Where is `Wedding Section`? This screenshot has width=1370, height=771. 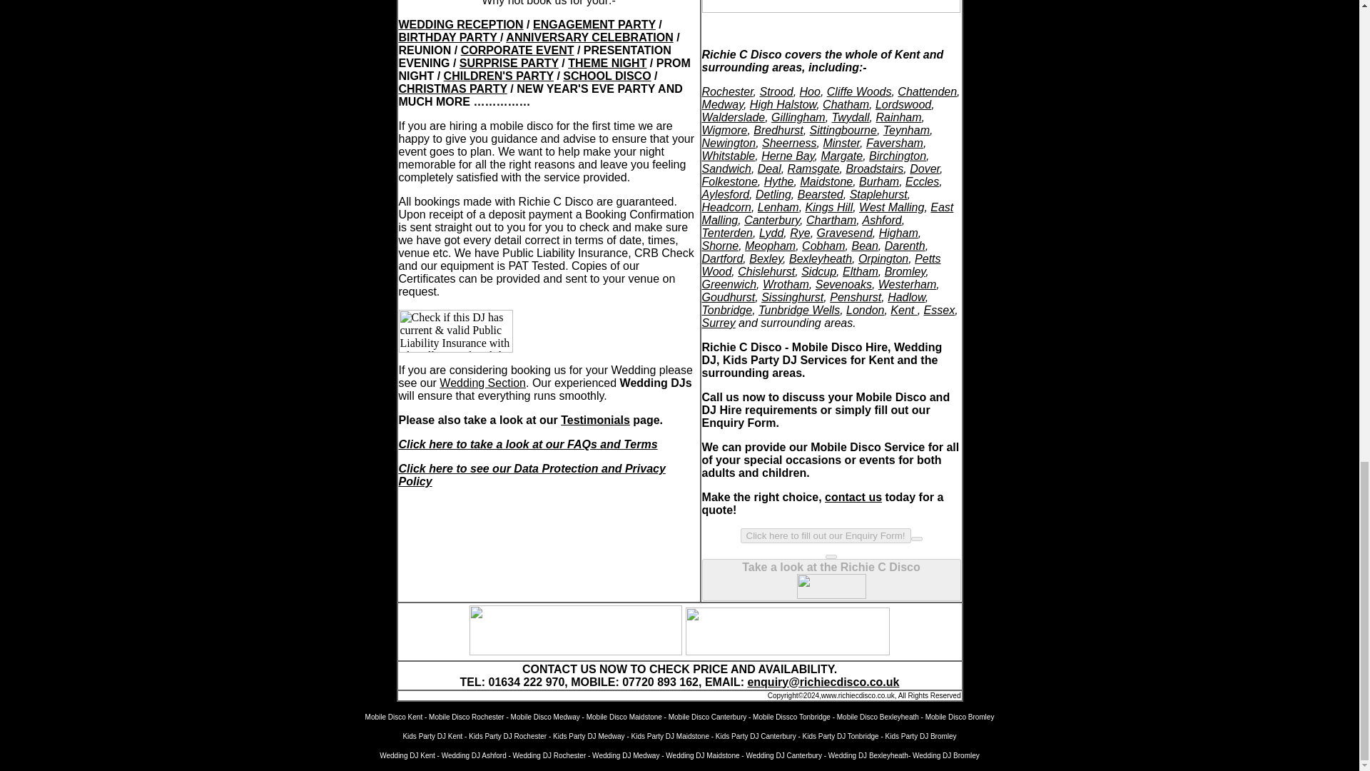
Wedding Section is located at coordinates (482, 383).